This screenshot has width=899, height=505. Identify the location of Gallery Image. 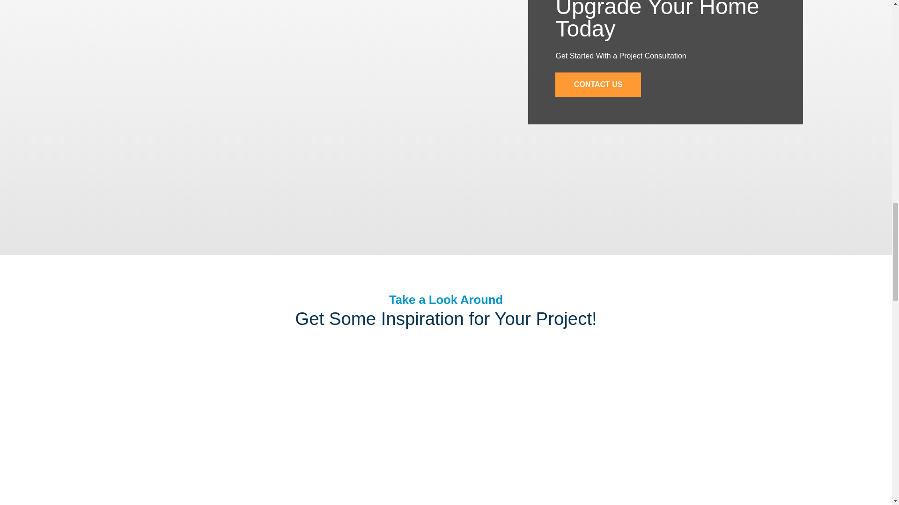
(169, 405).